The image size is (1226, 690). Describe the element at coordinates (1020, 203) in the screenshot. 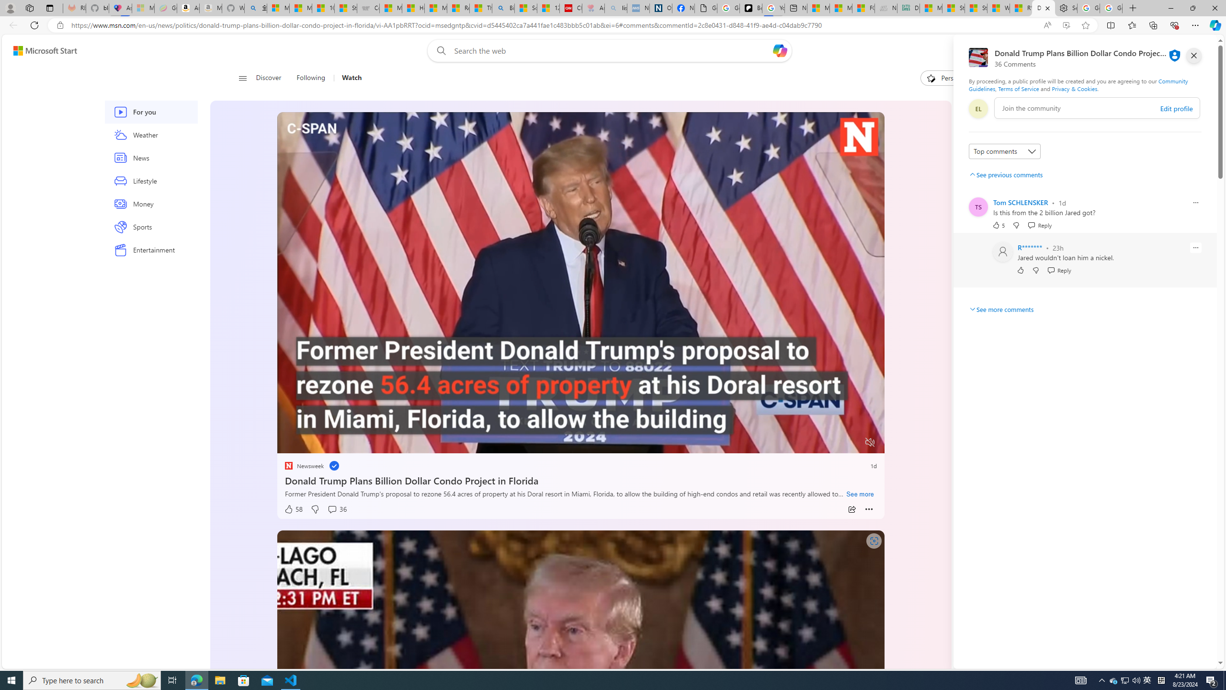

I see `Tom SCHLENSKER` at that location.